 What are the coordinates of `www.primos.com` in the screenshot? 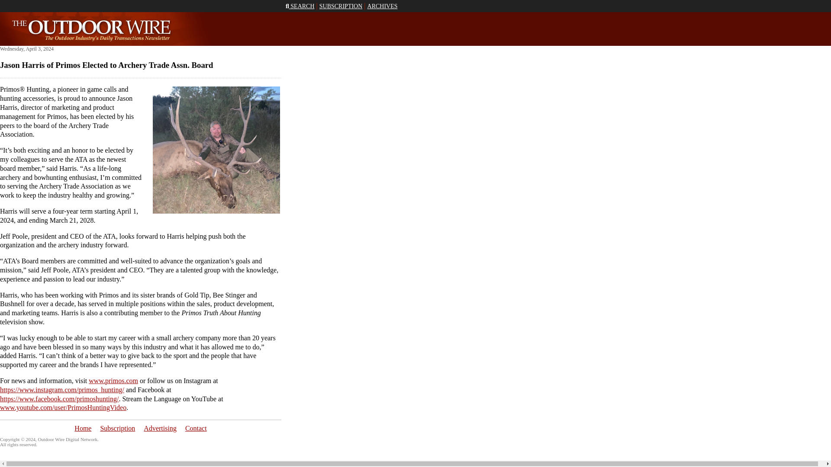 It's located at (113, 381).